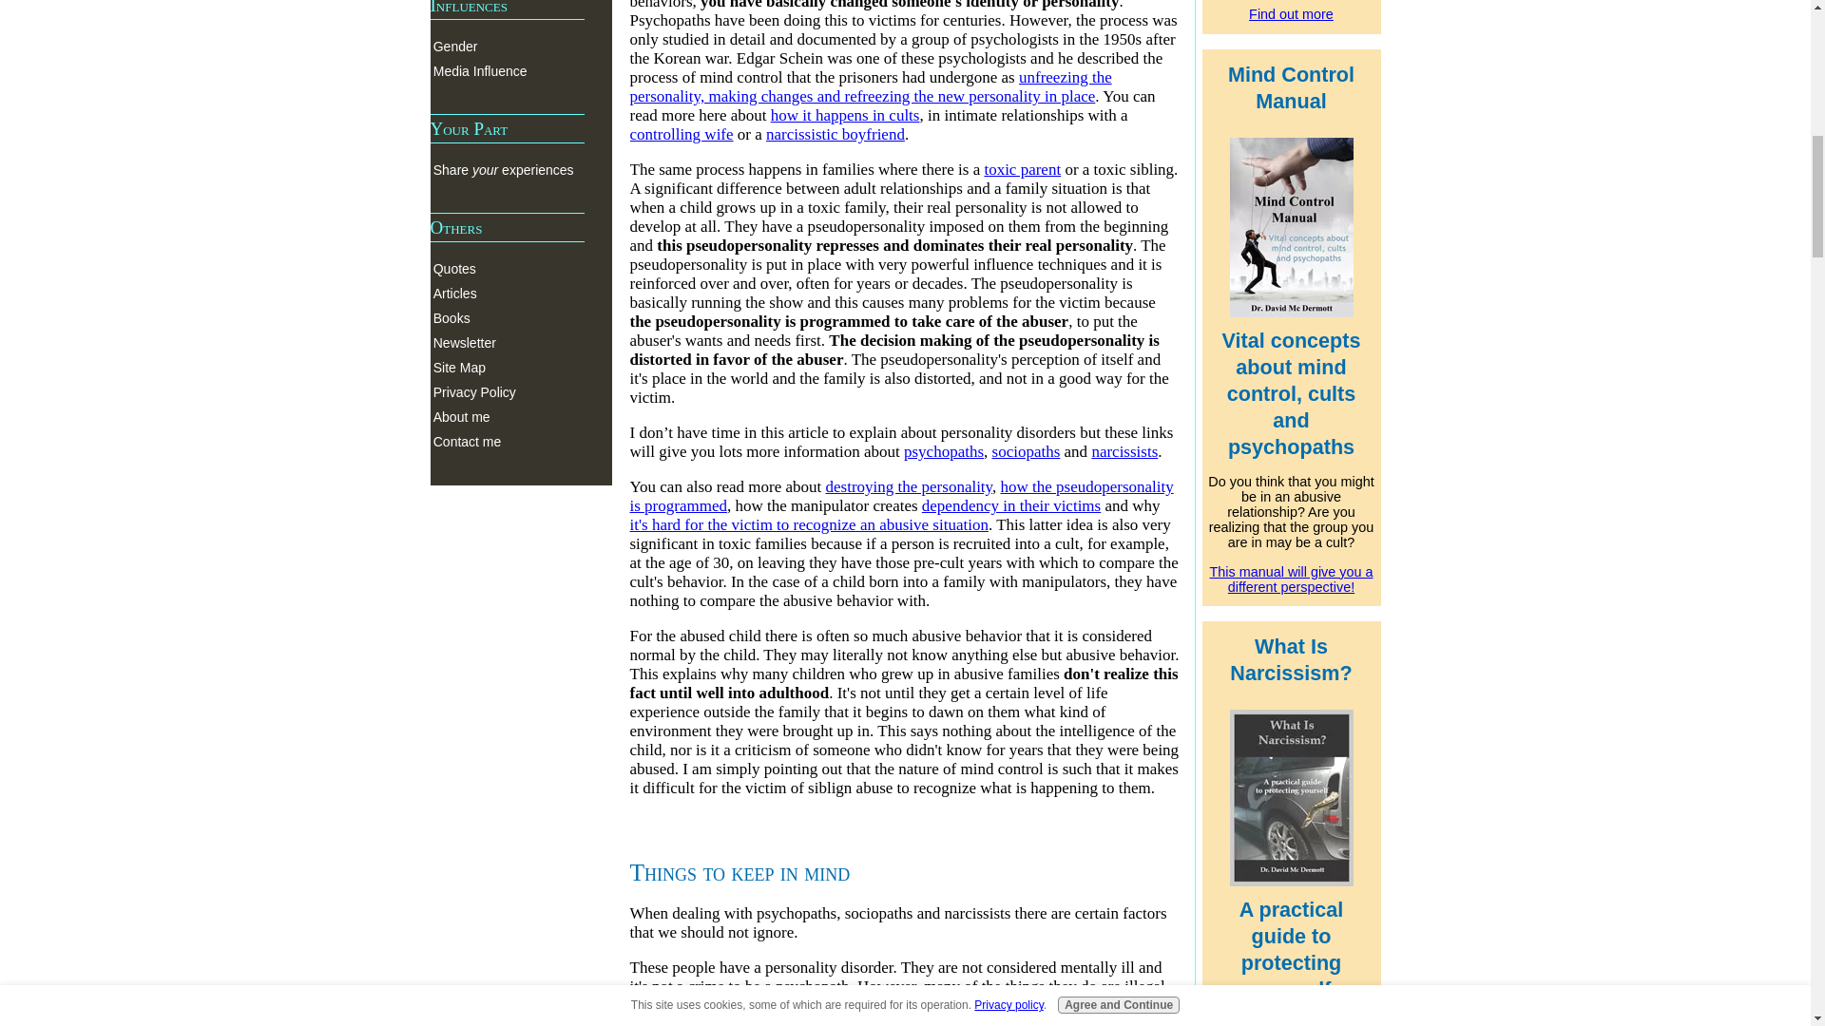 This screenshot has width=1825, height=1026. I want to click on how the pseudopersonality is programmed, so click(901, 496).